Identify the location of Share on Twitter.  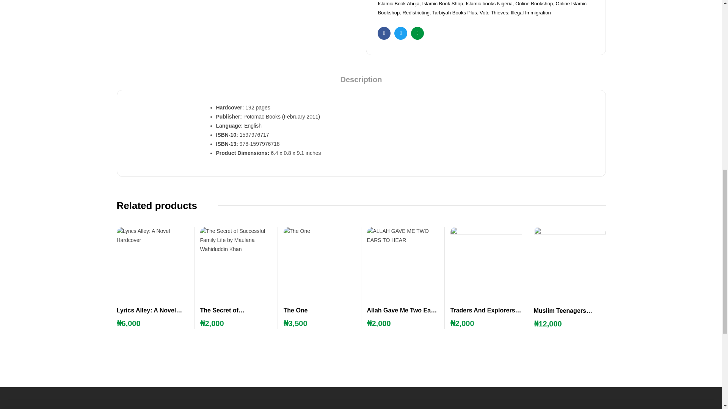
(400, 33).